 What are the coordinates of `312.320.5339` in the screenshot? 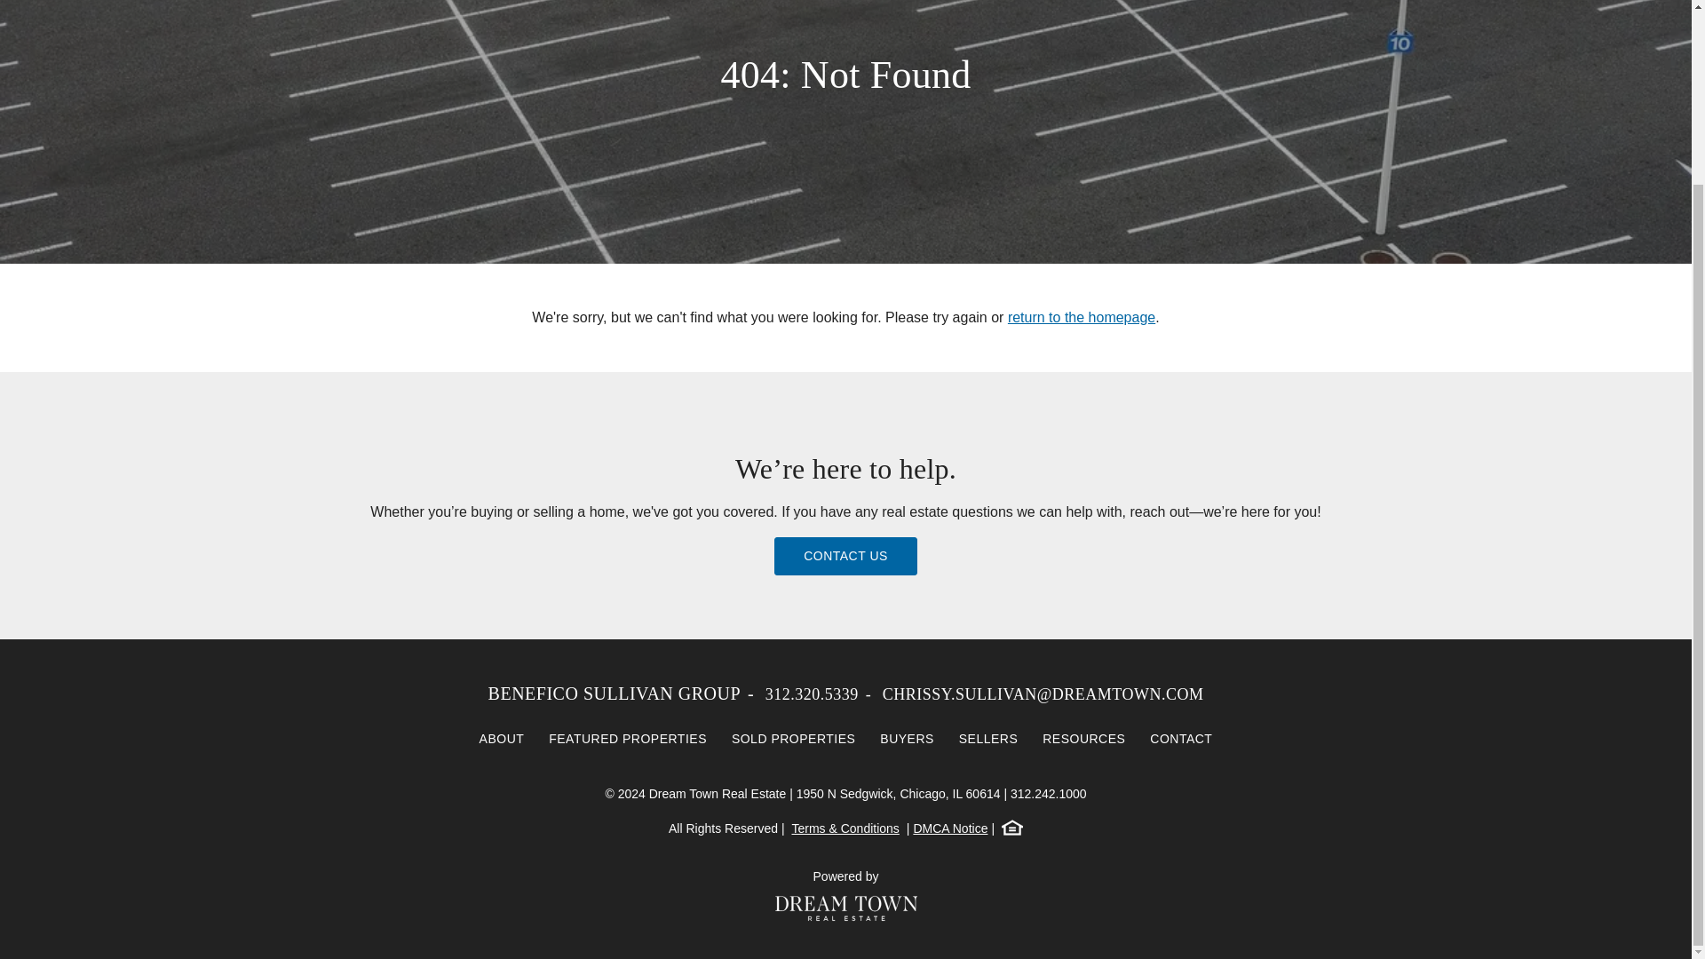 It's located at (812, 694).